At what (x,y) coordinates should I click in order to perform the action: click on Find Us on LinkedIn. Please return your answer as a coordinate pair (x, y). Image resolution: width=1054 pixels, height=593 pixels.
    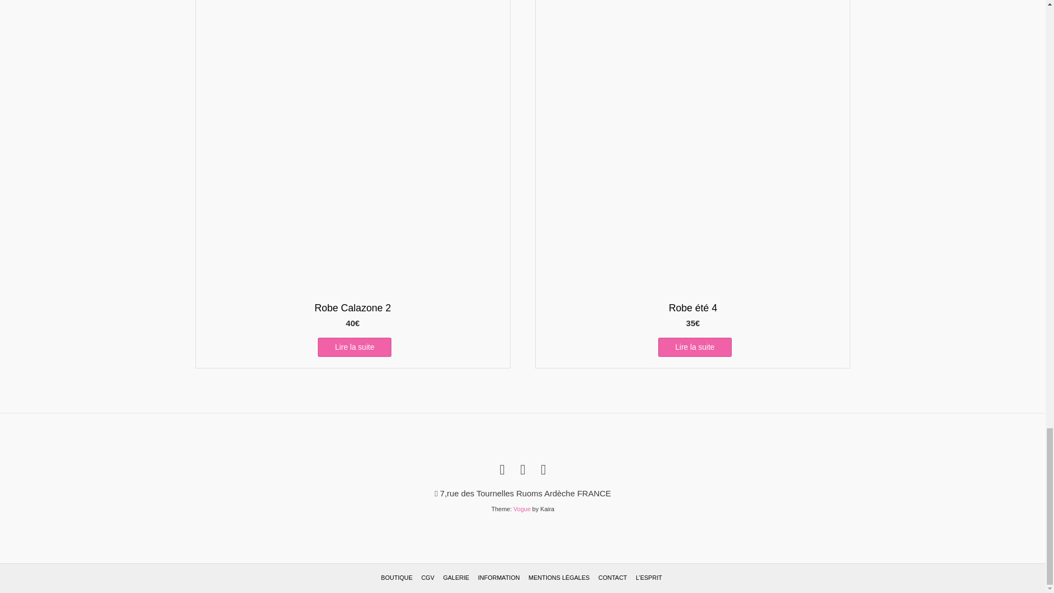
    Looking at the image, I should click on (543, 470).